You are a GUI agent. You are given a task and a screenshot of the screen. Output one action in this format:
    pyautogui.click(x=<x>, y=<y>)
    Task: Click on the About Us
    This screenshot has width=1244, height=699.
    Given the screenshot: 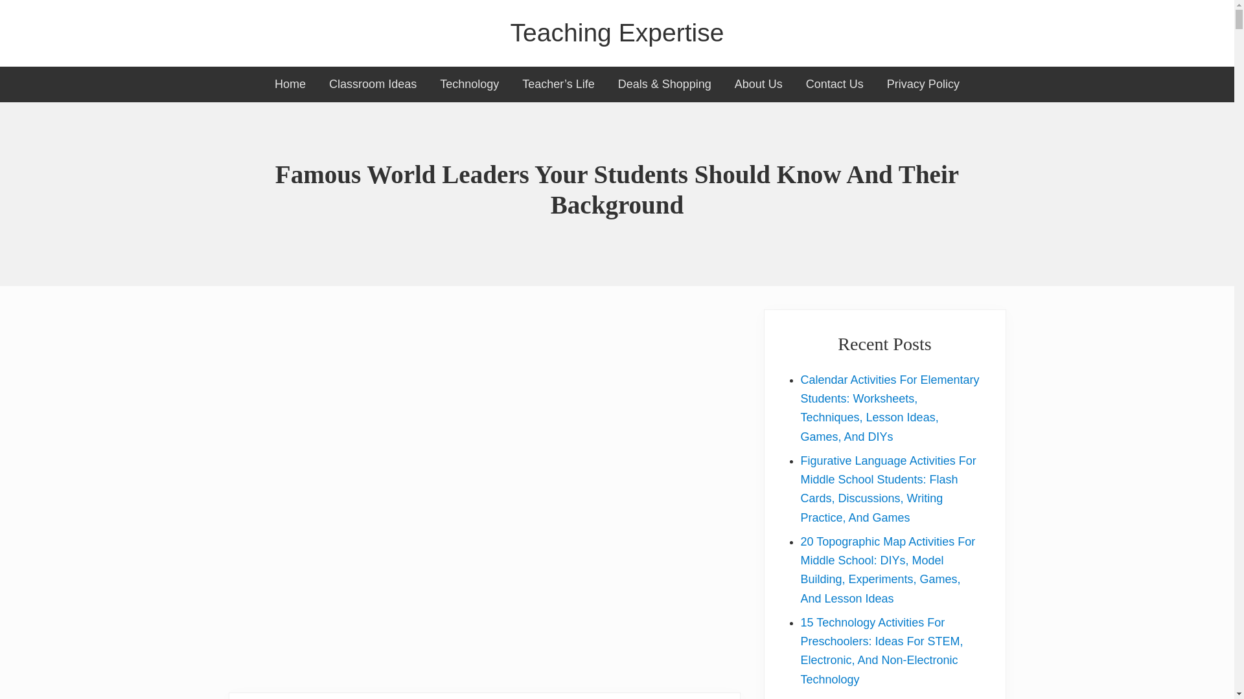 What is the action you would take?
    pyautogui.click(x=758, y=84)
    